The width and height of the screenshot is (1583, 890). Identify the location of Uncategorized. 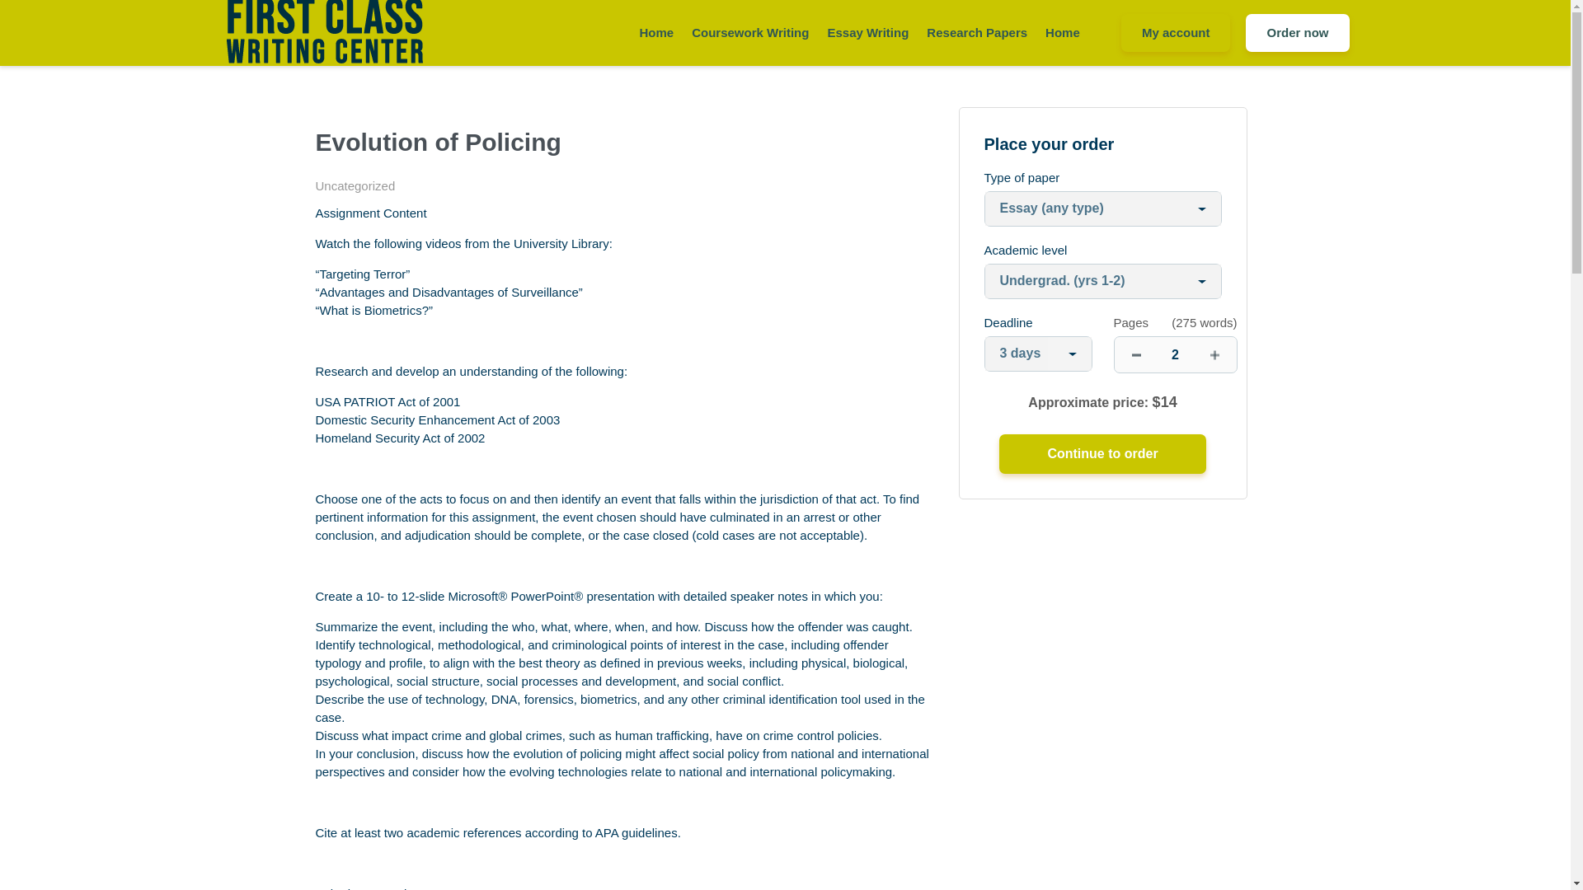
(355, 186).